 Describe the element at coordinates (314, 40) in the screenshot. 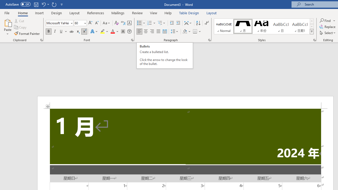

I see `Styles...` at that location.